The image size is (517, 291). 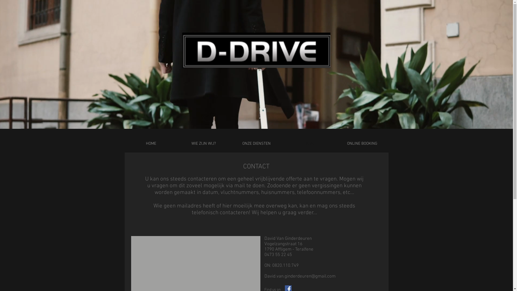 I want to click on ONLINE BOOKING, so click(x=362, y=144).